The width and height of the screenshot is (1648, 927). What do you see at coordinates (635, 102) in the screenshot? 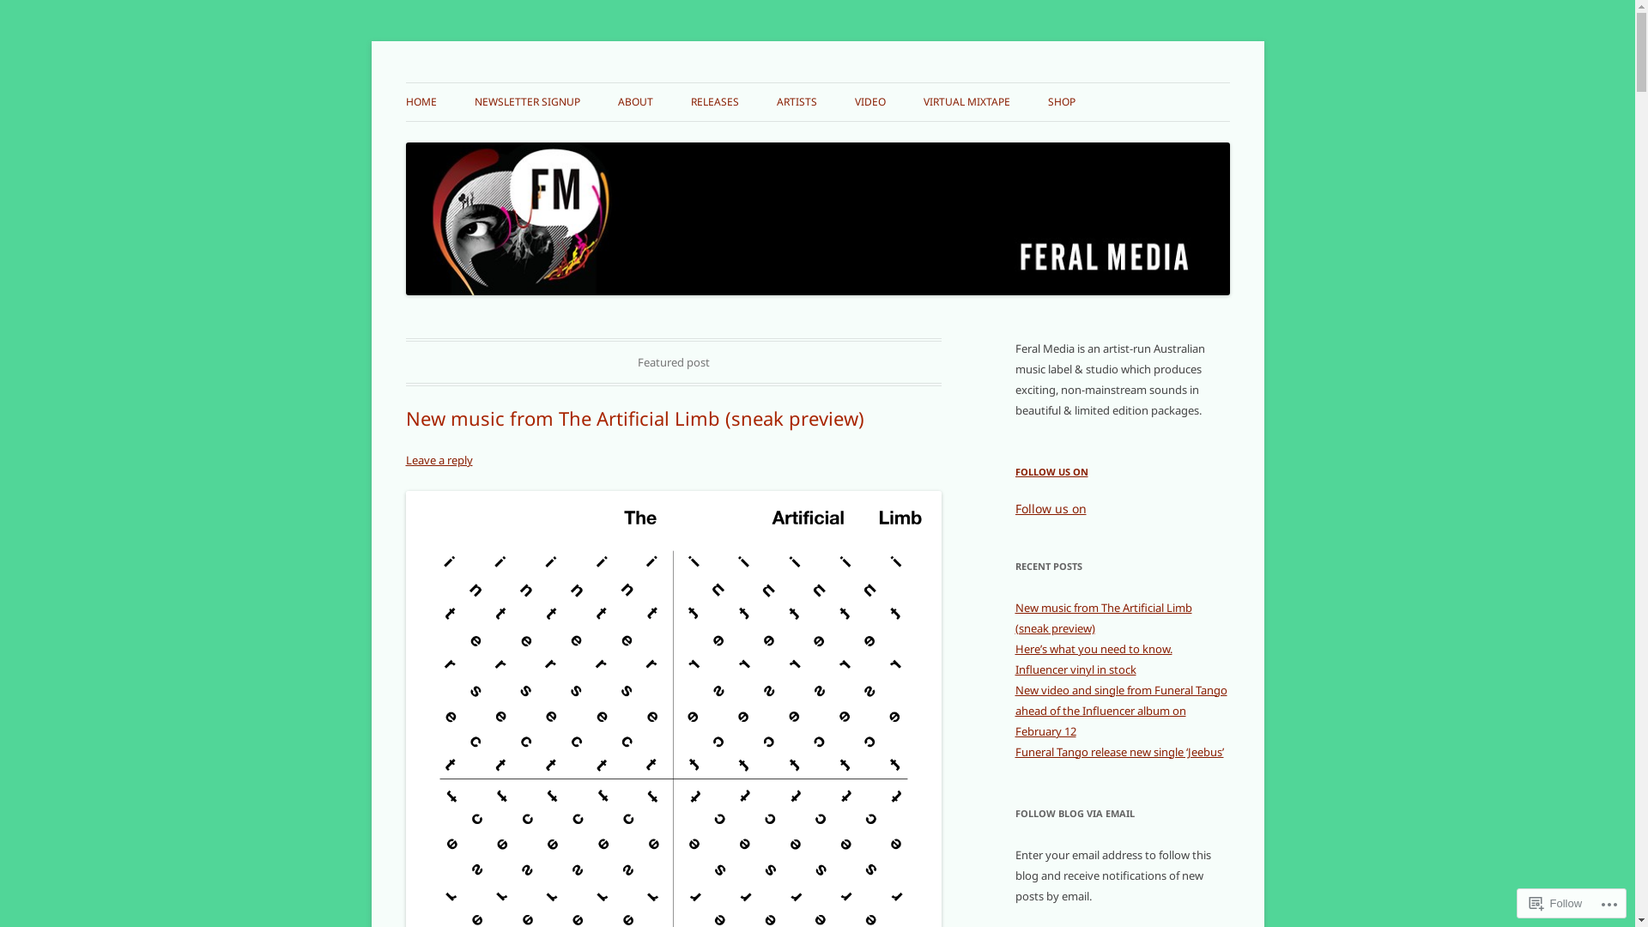
I see `ABOUT` at bounding box center [635, 102].